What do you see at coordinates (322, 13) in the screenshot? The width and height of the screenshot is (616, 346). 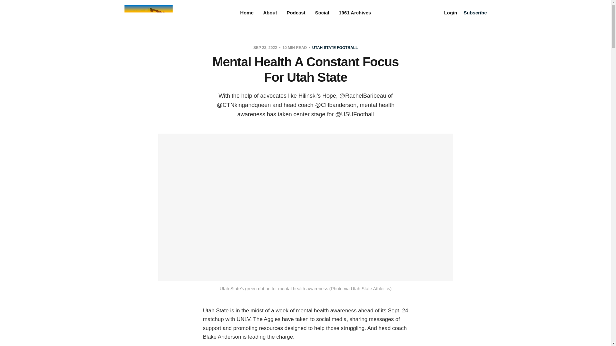 I see `Social` at bounding box center [322, 13].